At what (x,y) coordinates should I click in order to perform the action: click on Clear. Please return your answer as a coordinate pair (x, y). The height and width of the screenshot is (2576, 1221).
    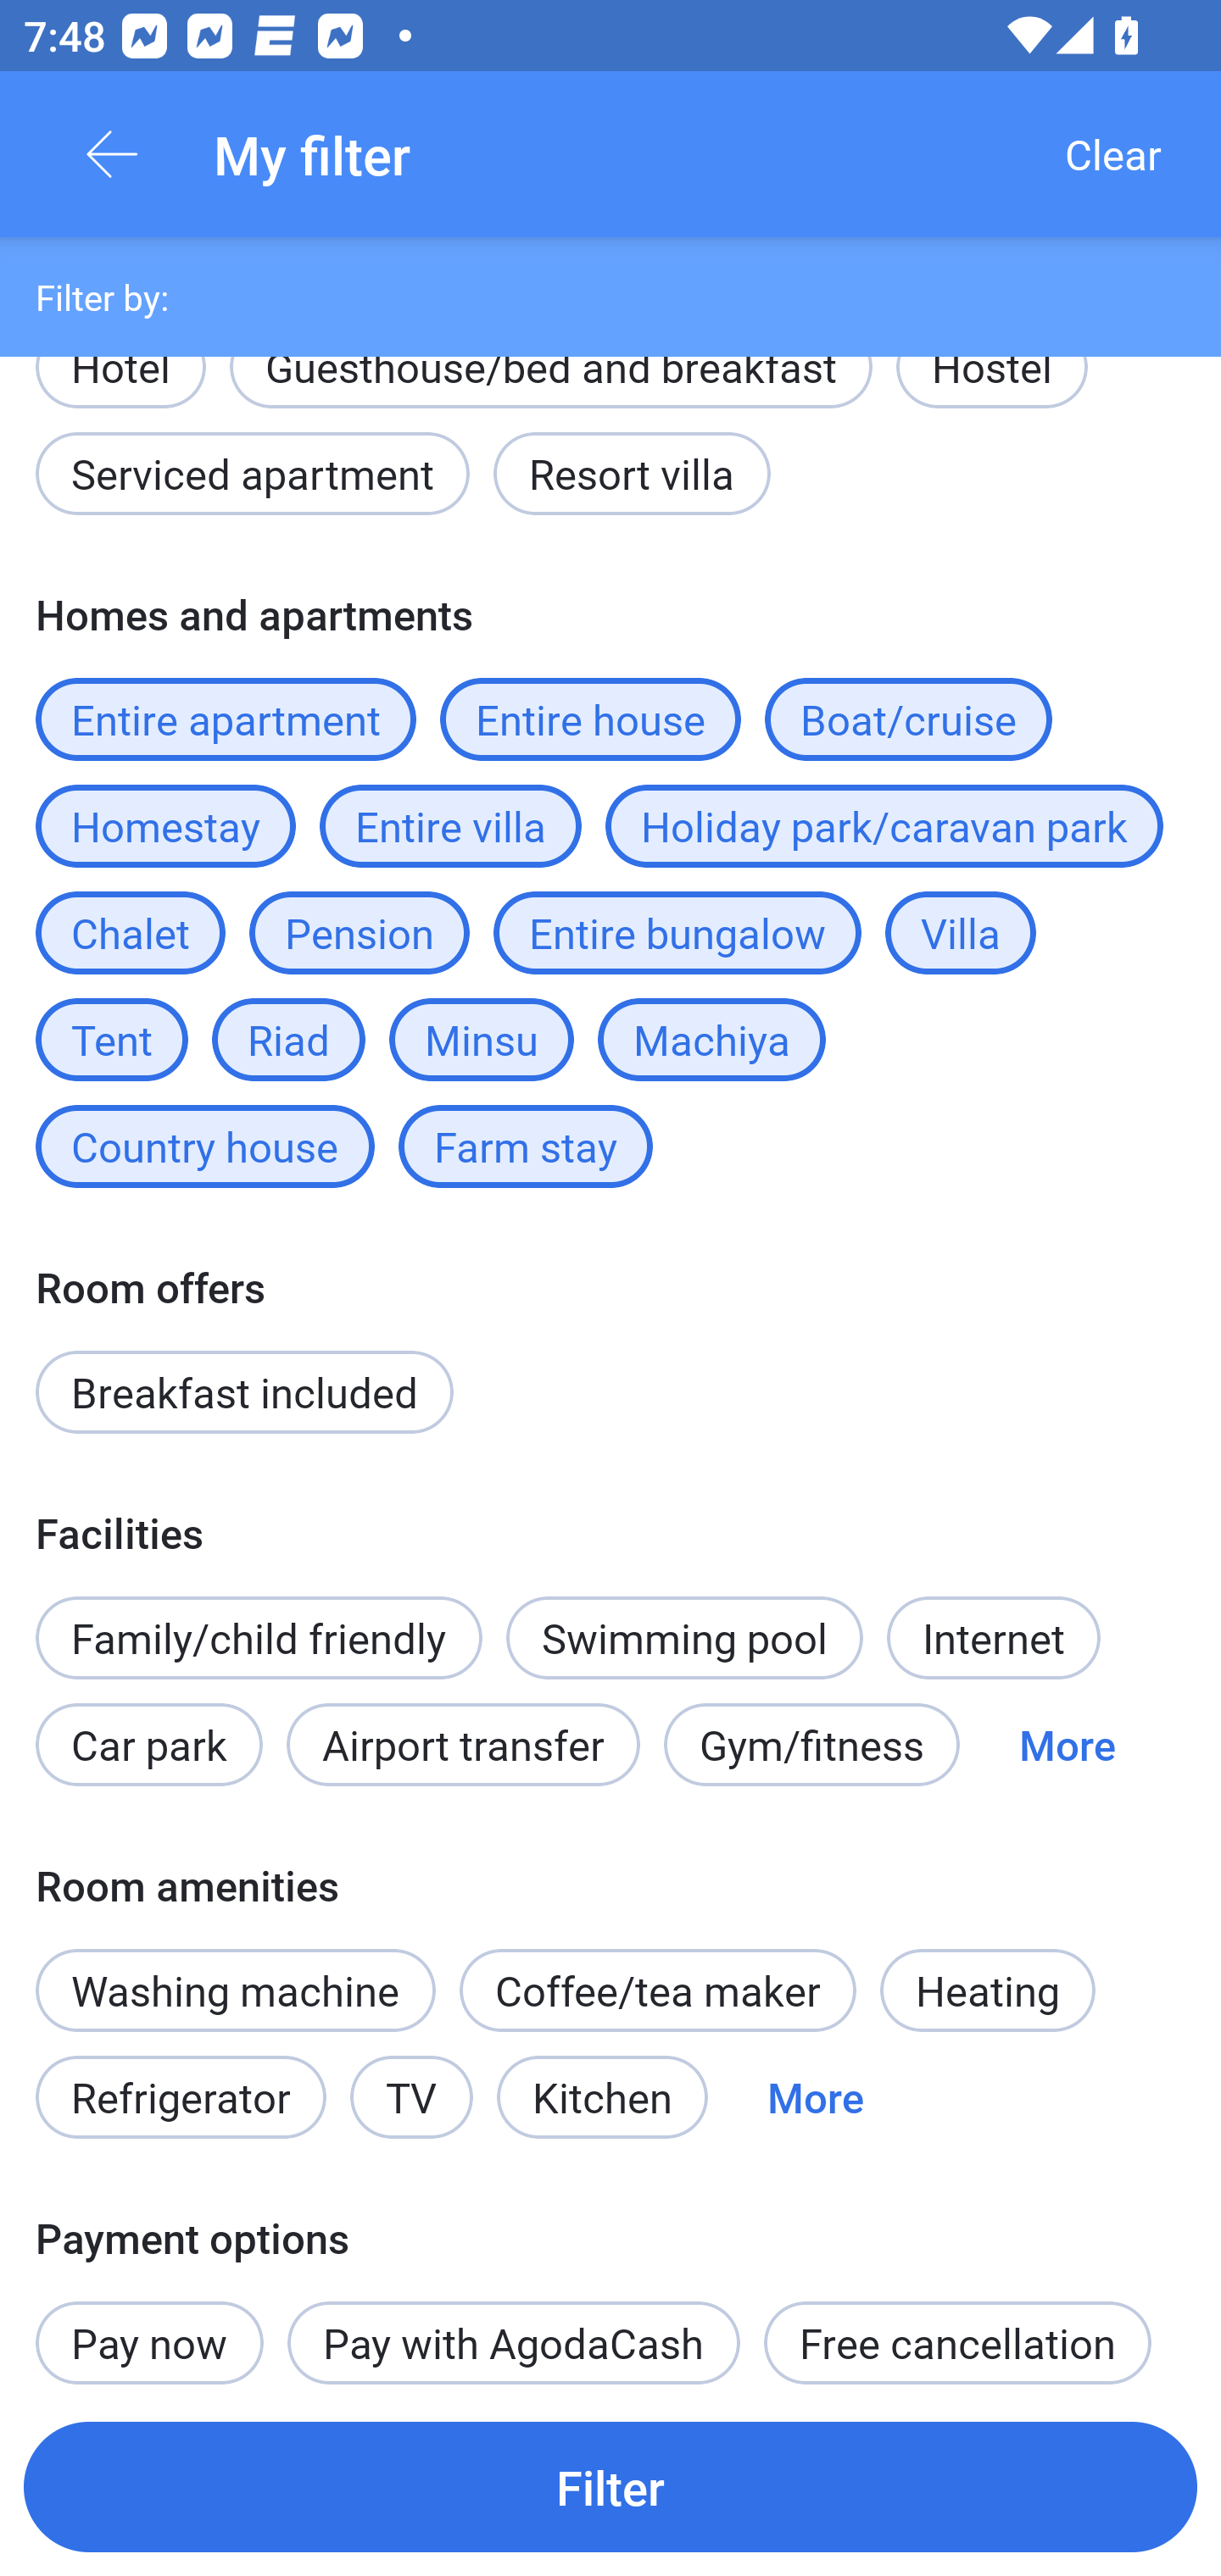
    Looking at the image, I should click on (1112, 154).